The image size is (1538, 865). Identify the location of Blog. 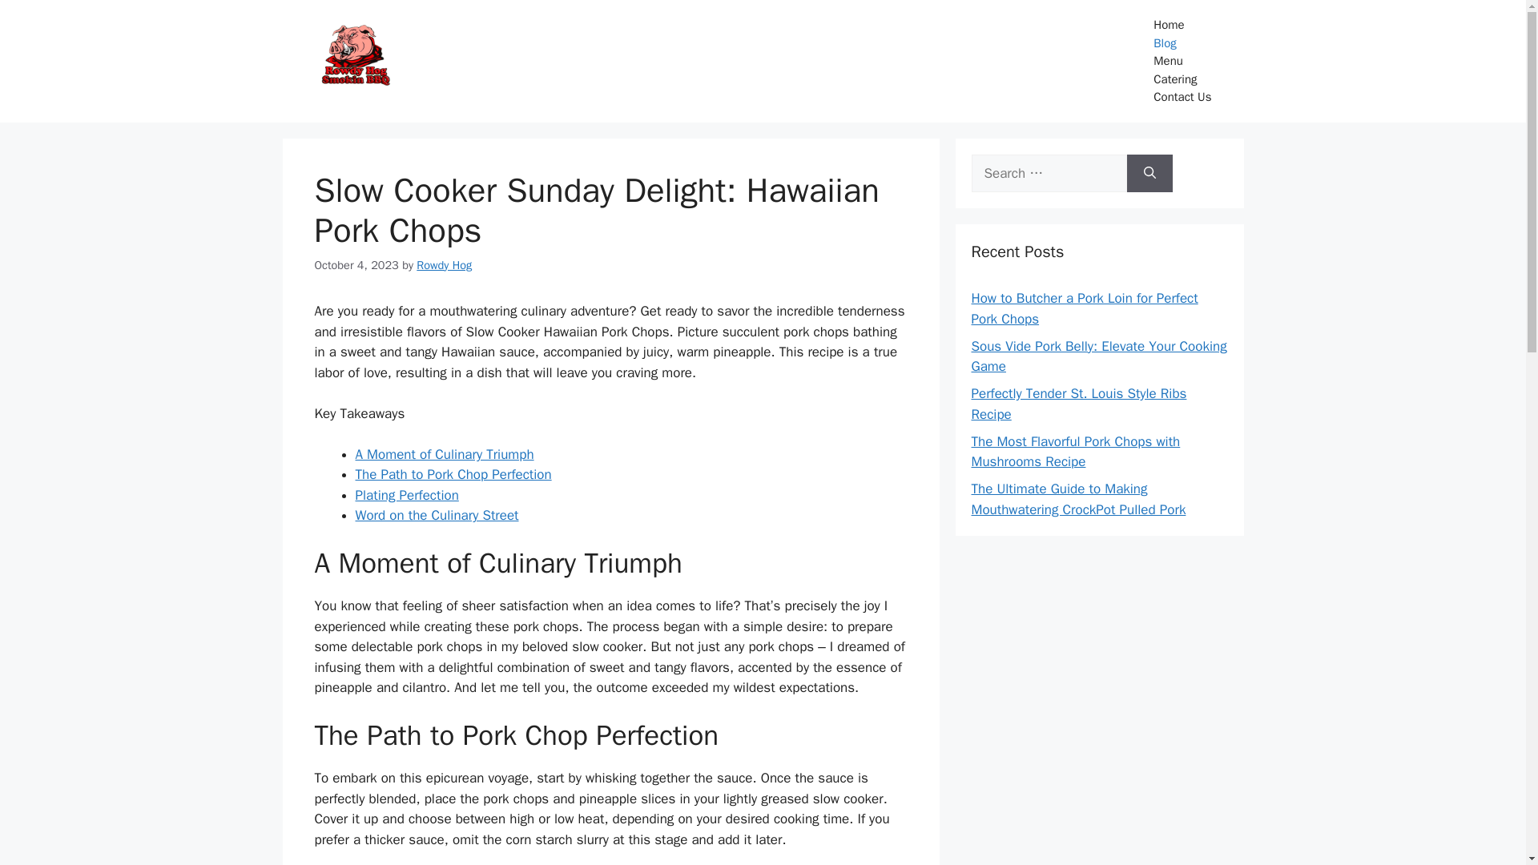
(1182, 42).